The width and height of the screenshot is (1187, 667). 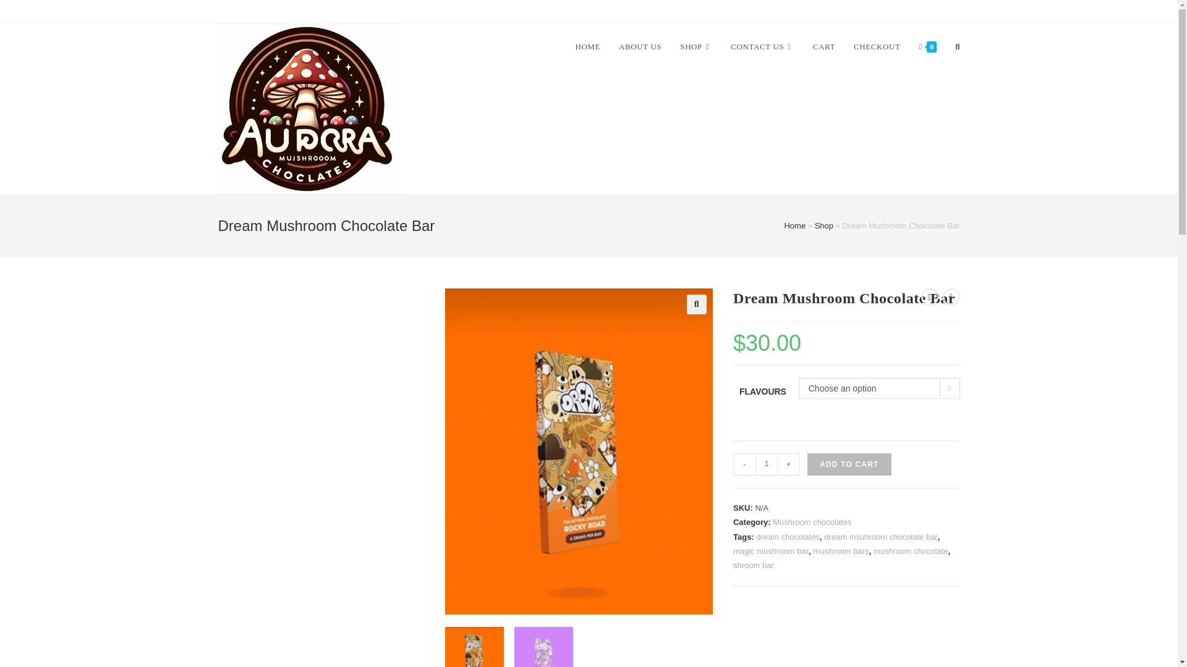 I want to click on CONTACT US, so click(x=762, y=47).